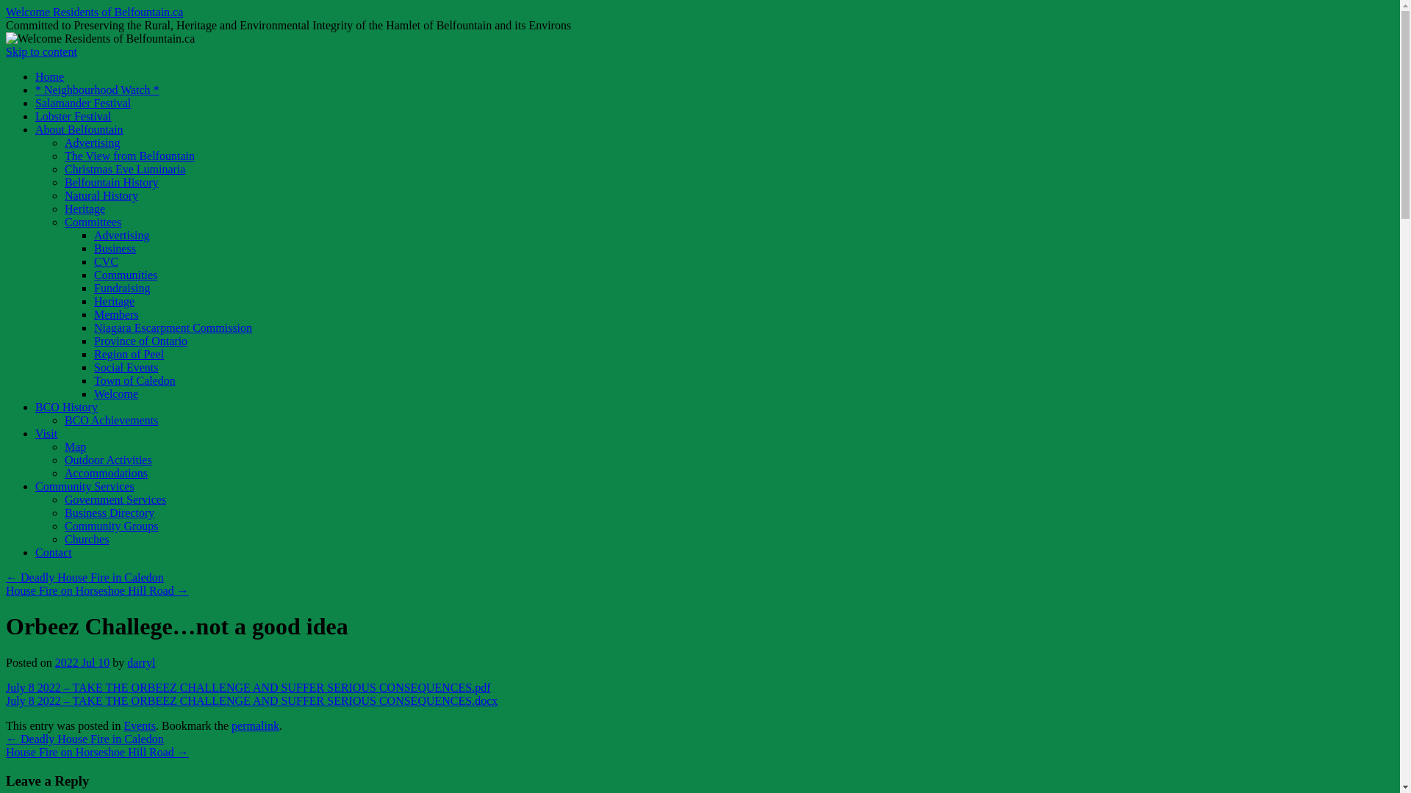 The width and height of the screenshot is (1411, 793). Describe the element at coordinates (173, 327) in the screenshot. I see `Niagara Escarpment Commission` at that location.